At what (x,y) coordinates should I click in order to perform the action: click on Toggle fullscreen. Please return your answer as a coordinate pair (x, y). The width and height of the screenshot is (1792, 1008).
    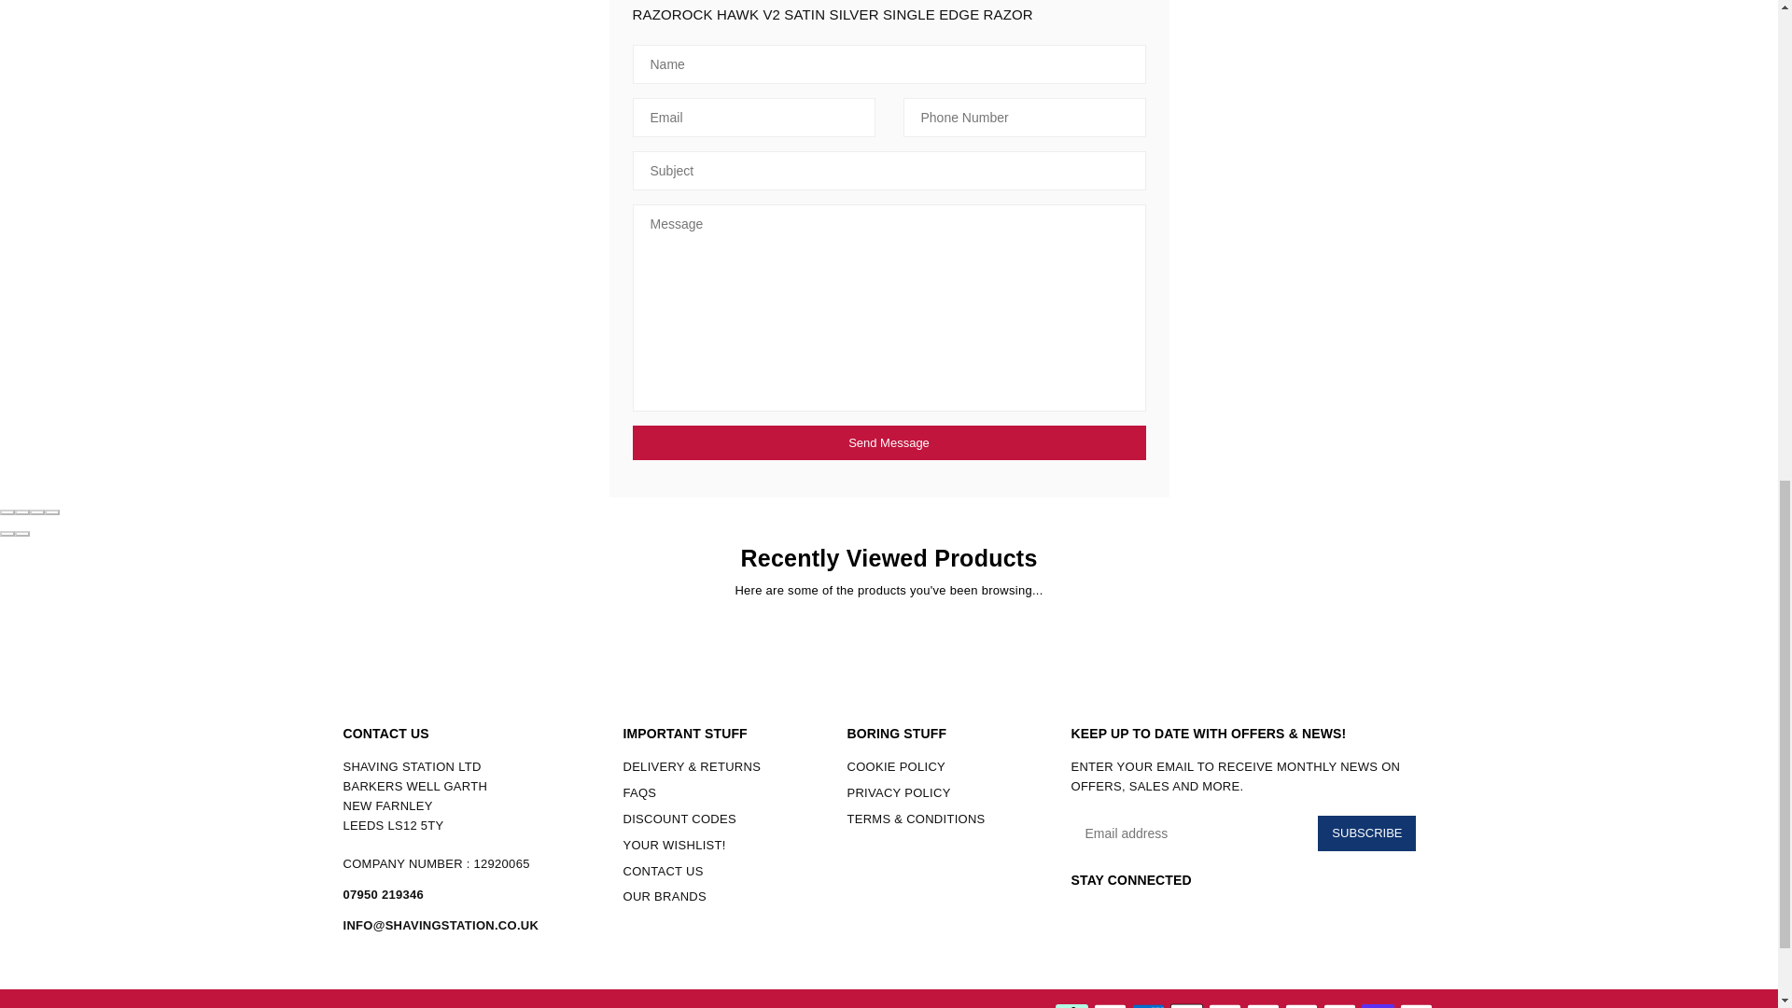
    Looking at the image, I should click on (37, 511).